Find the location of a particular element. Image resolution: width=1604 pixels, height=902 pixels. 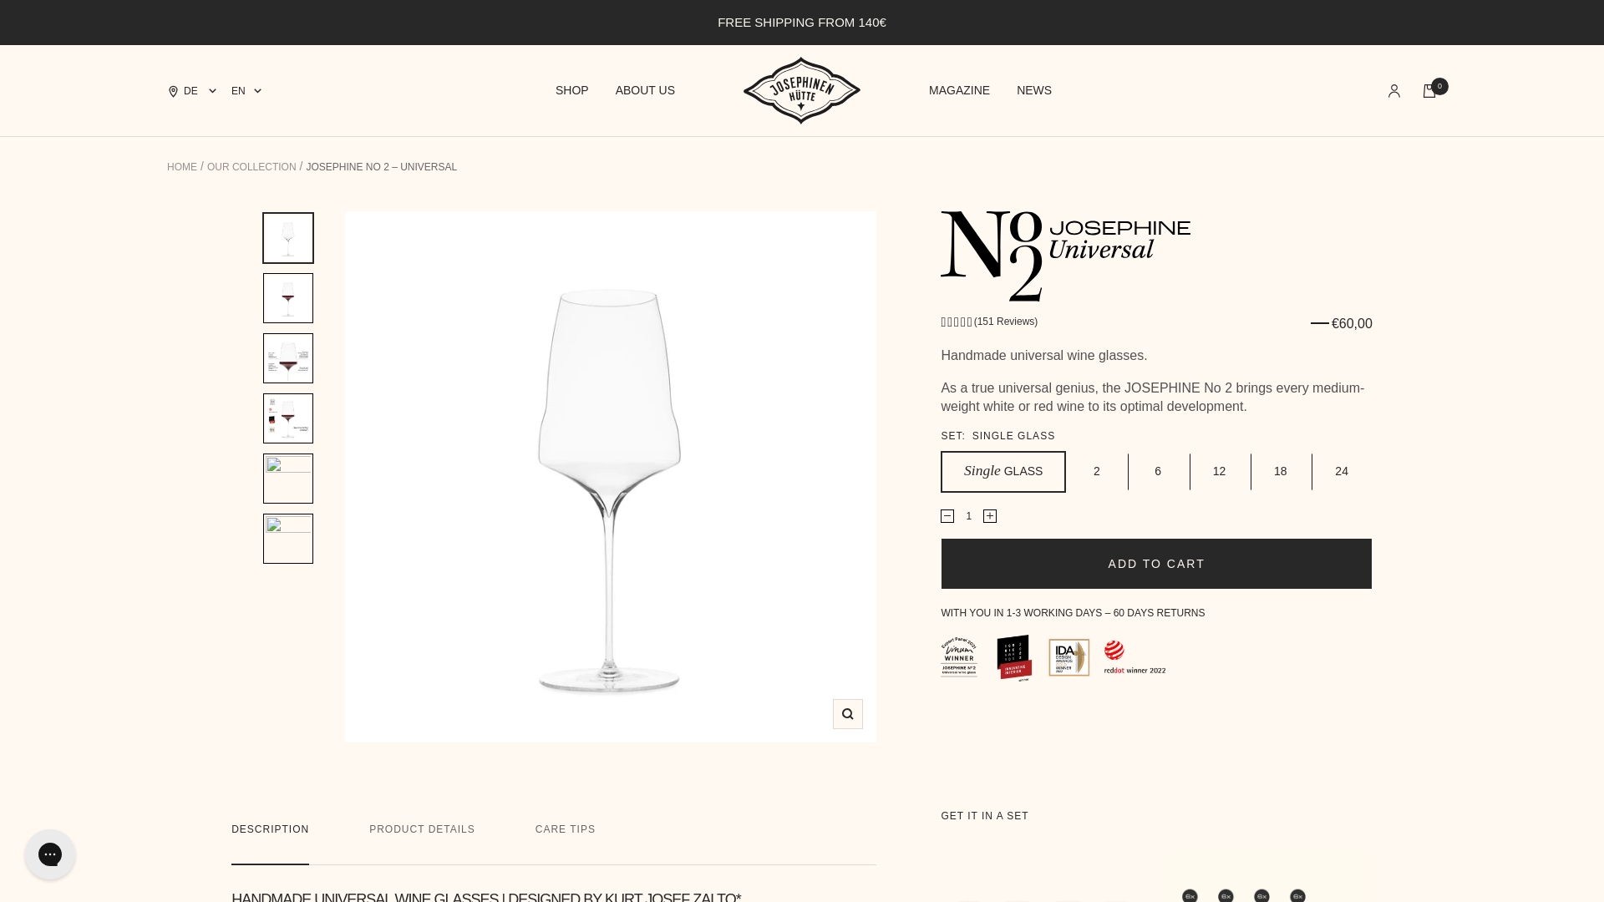

4.86 Stars - 151 Reviews is located at coordinates (989, 322).